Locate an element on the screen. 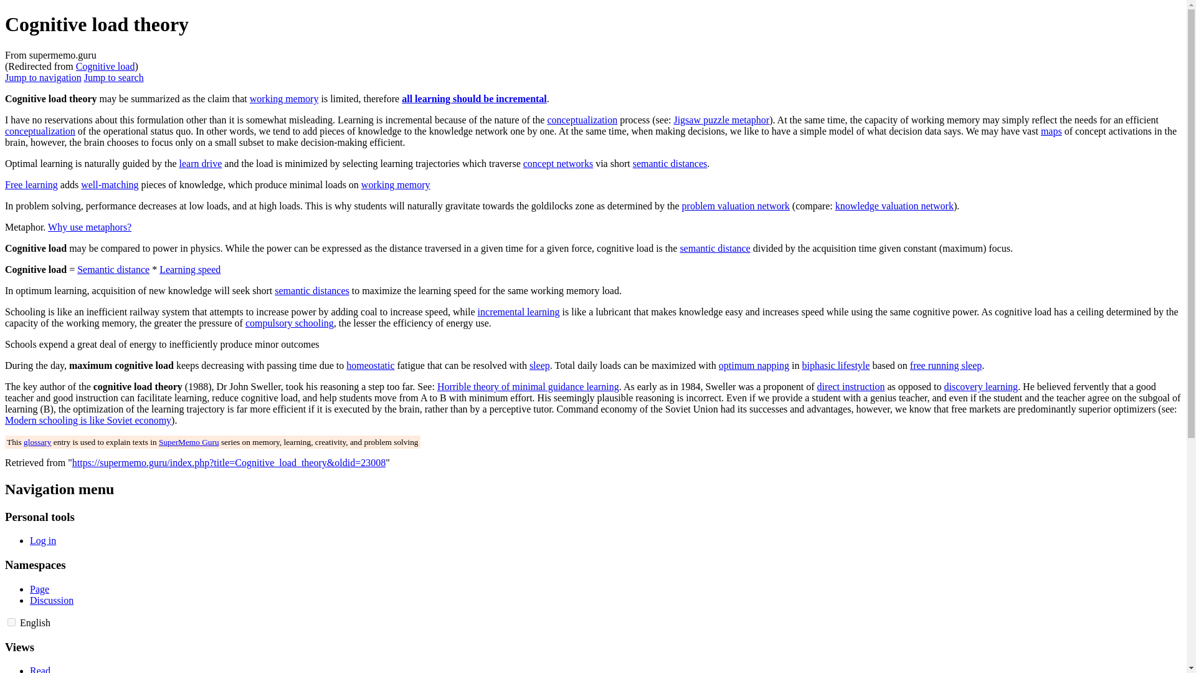 The image size is (1196, 673). Conceptualization is located at coordinates (40, 131).